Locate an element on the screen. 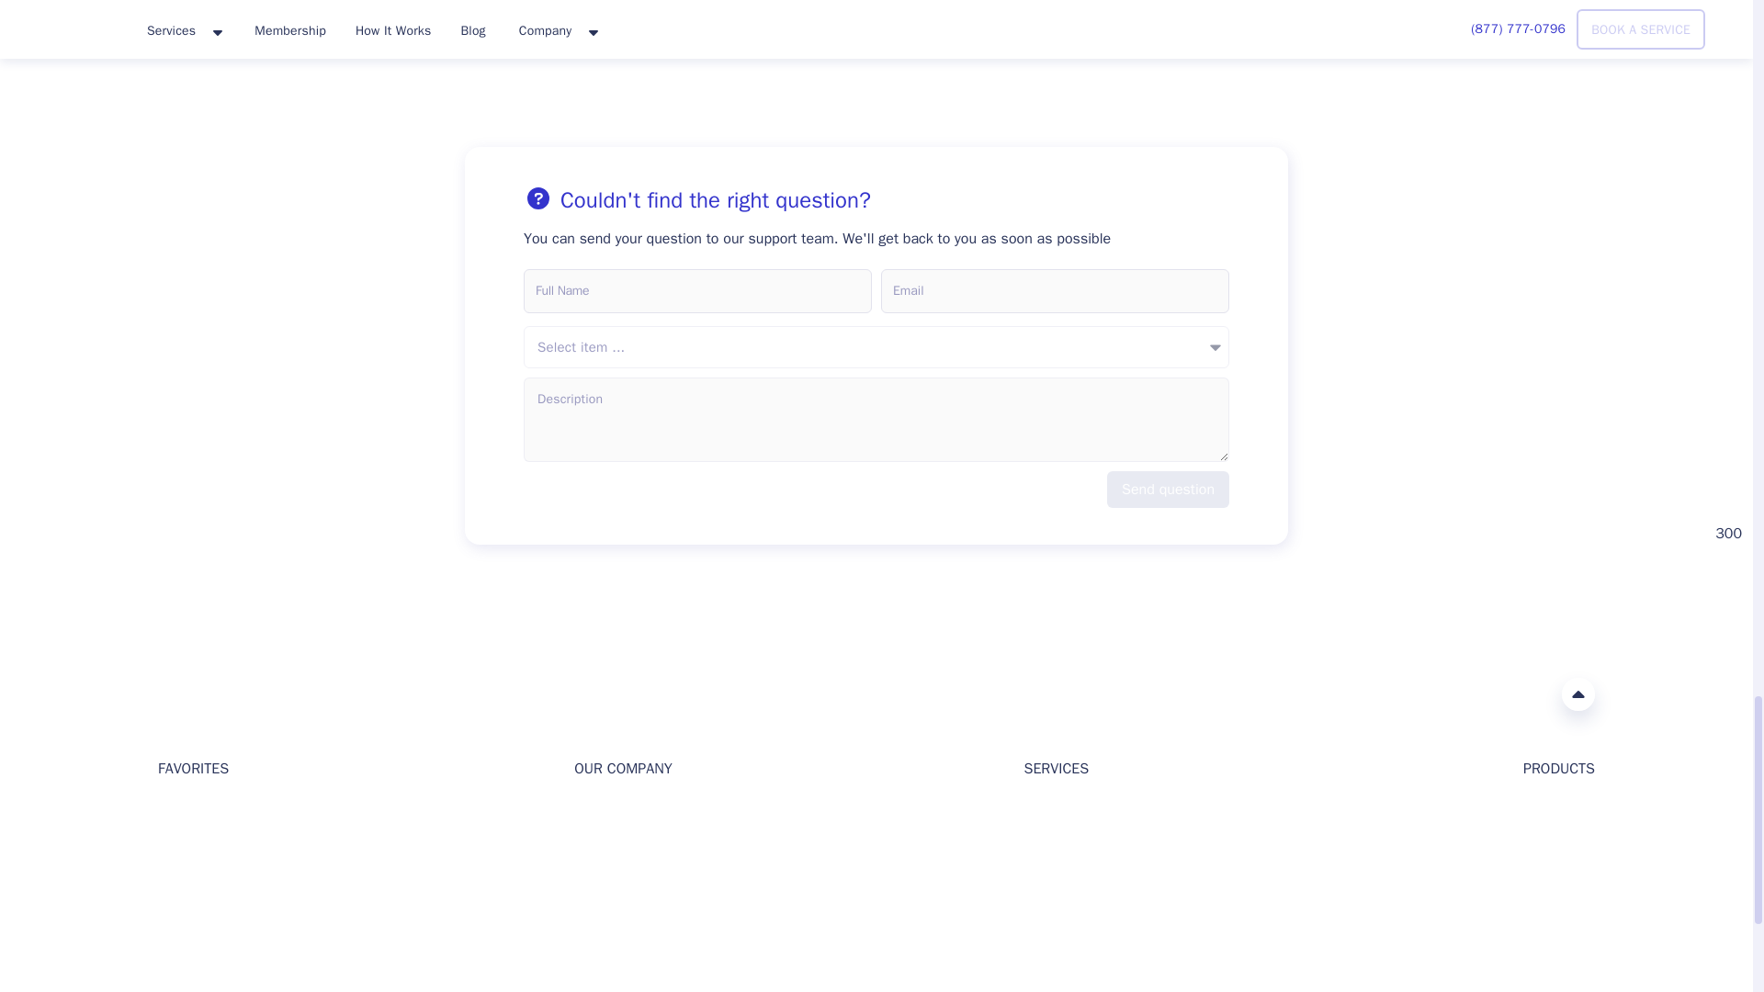 This screenshot has height=992, width=1764. Membership is located at coordinates (195, 930).